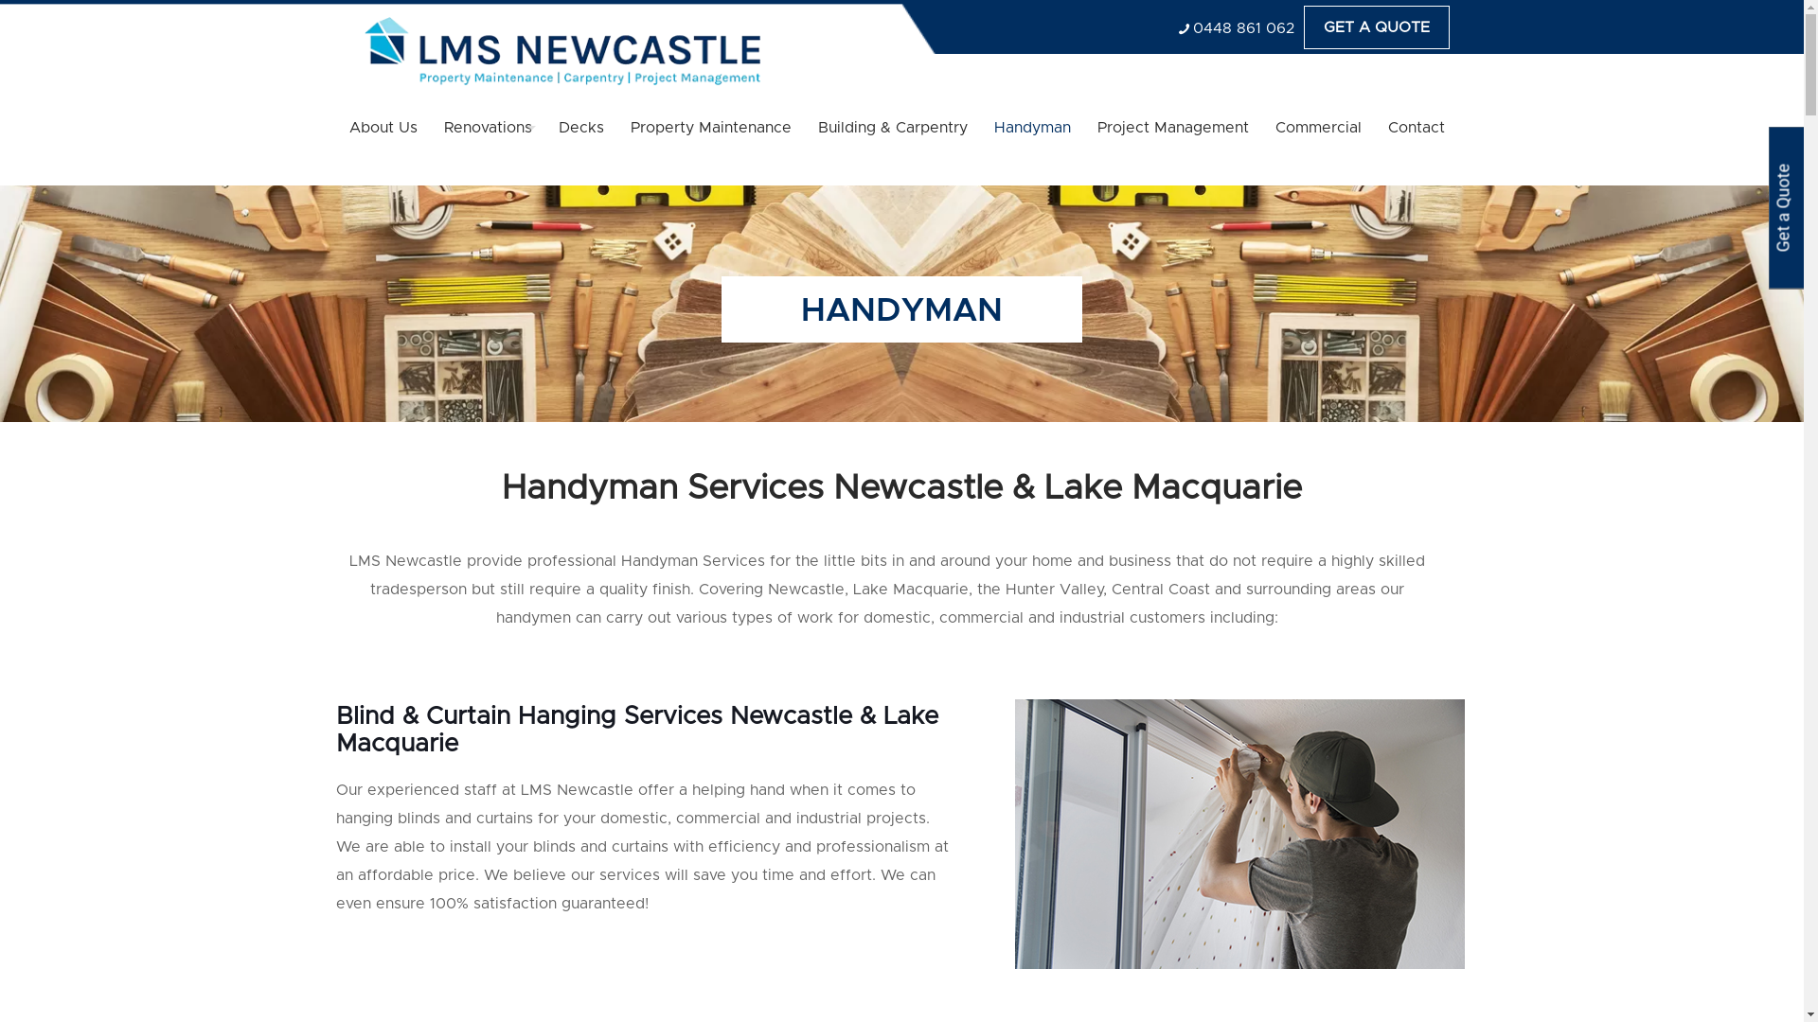  Describe the element at coordinates (487, 128) in the screenshot. I see `Renovations` at that location.